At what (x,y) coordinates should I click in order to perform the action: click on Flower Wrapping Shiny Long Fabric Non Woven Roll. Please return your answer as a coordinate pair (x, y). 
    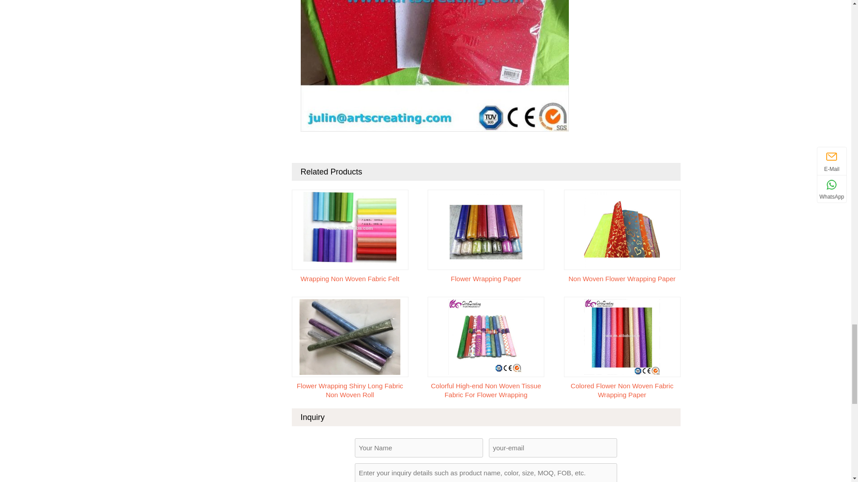
    Looking at the image, I should click on (350, 337).